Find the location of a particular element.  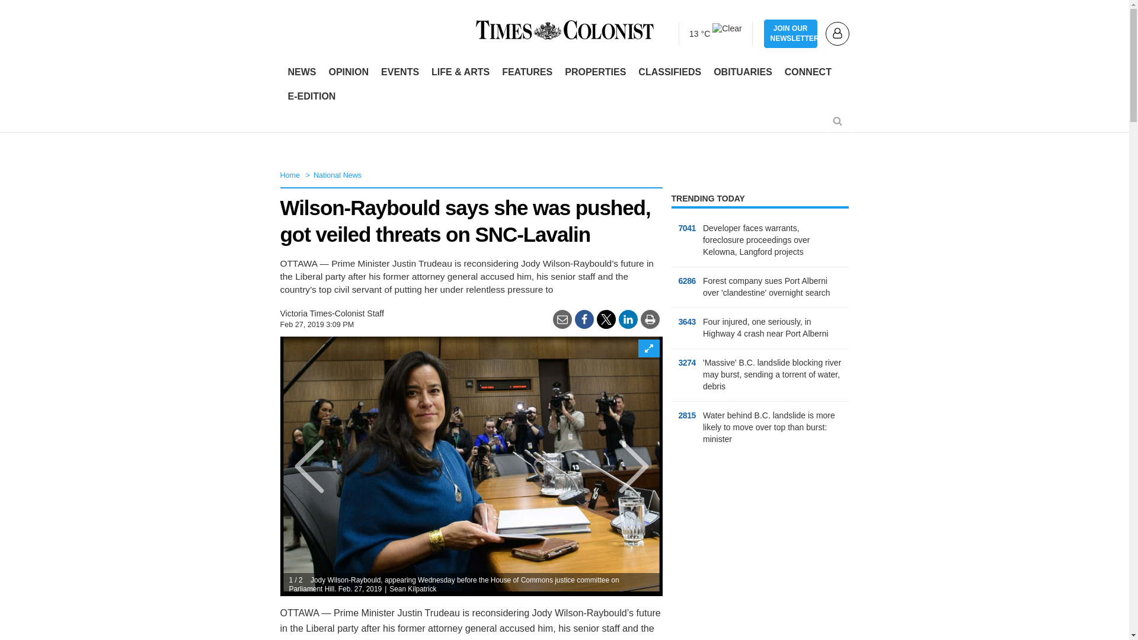

OPINION is located at coordinates (348, 72).